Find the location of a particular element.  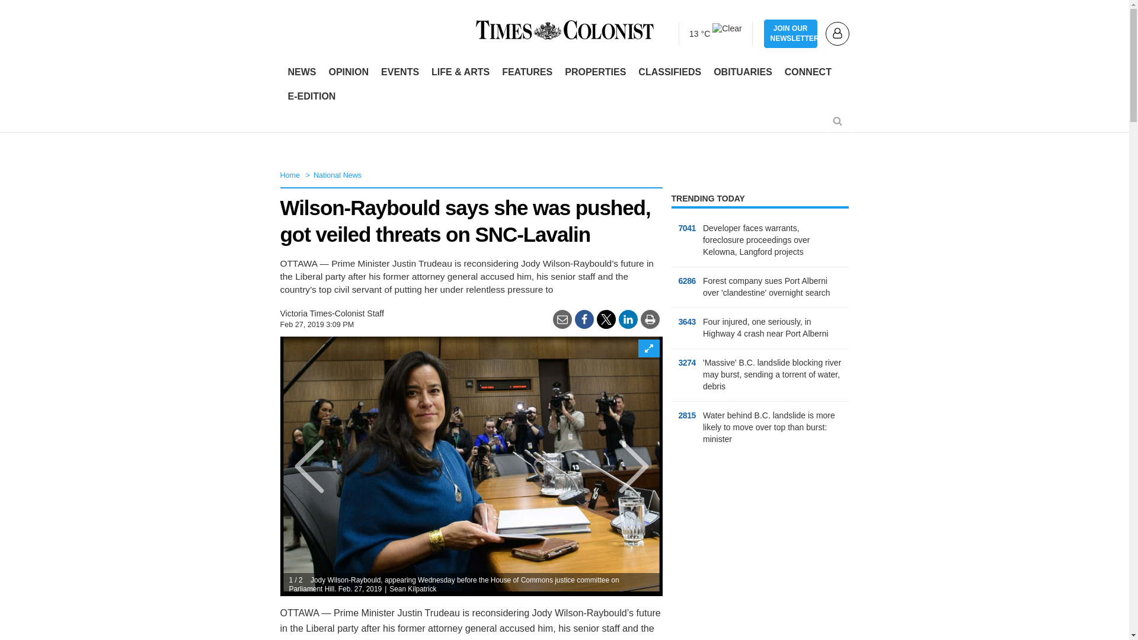

OPINION is located at coordinates (348, 72).